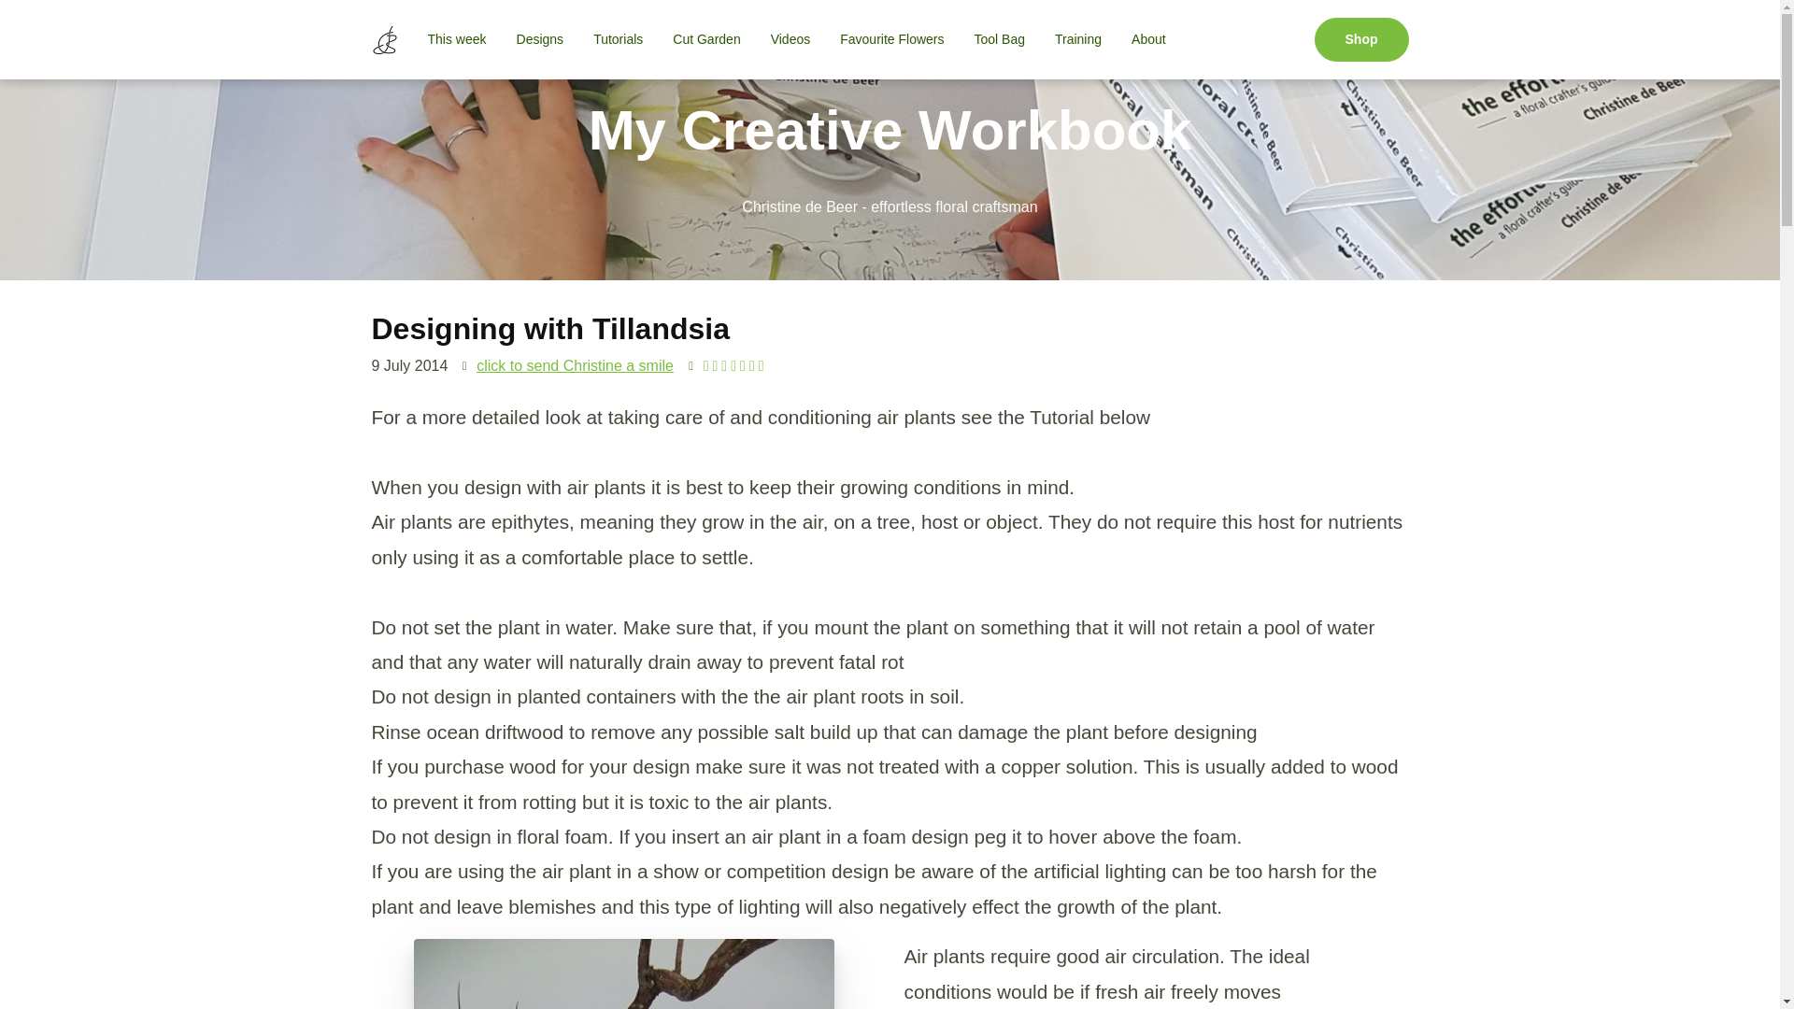 The image size is (1794, 1009). What do you see at coordinates (790, 39) in the screenshot?
I see `Videos` at bounding box center [790, 39].